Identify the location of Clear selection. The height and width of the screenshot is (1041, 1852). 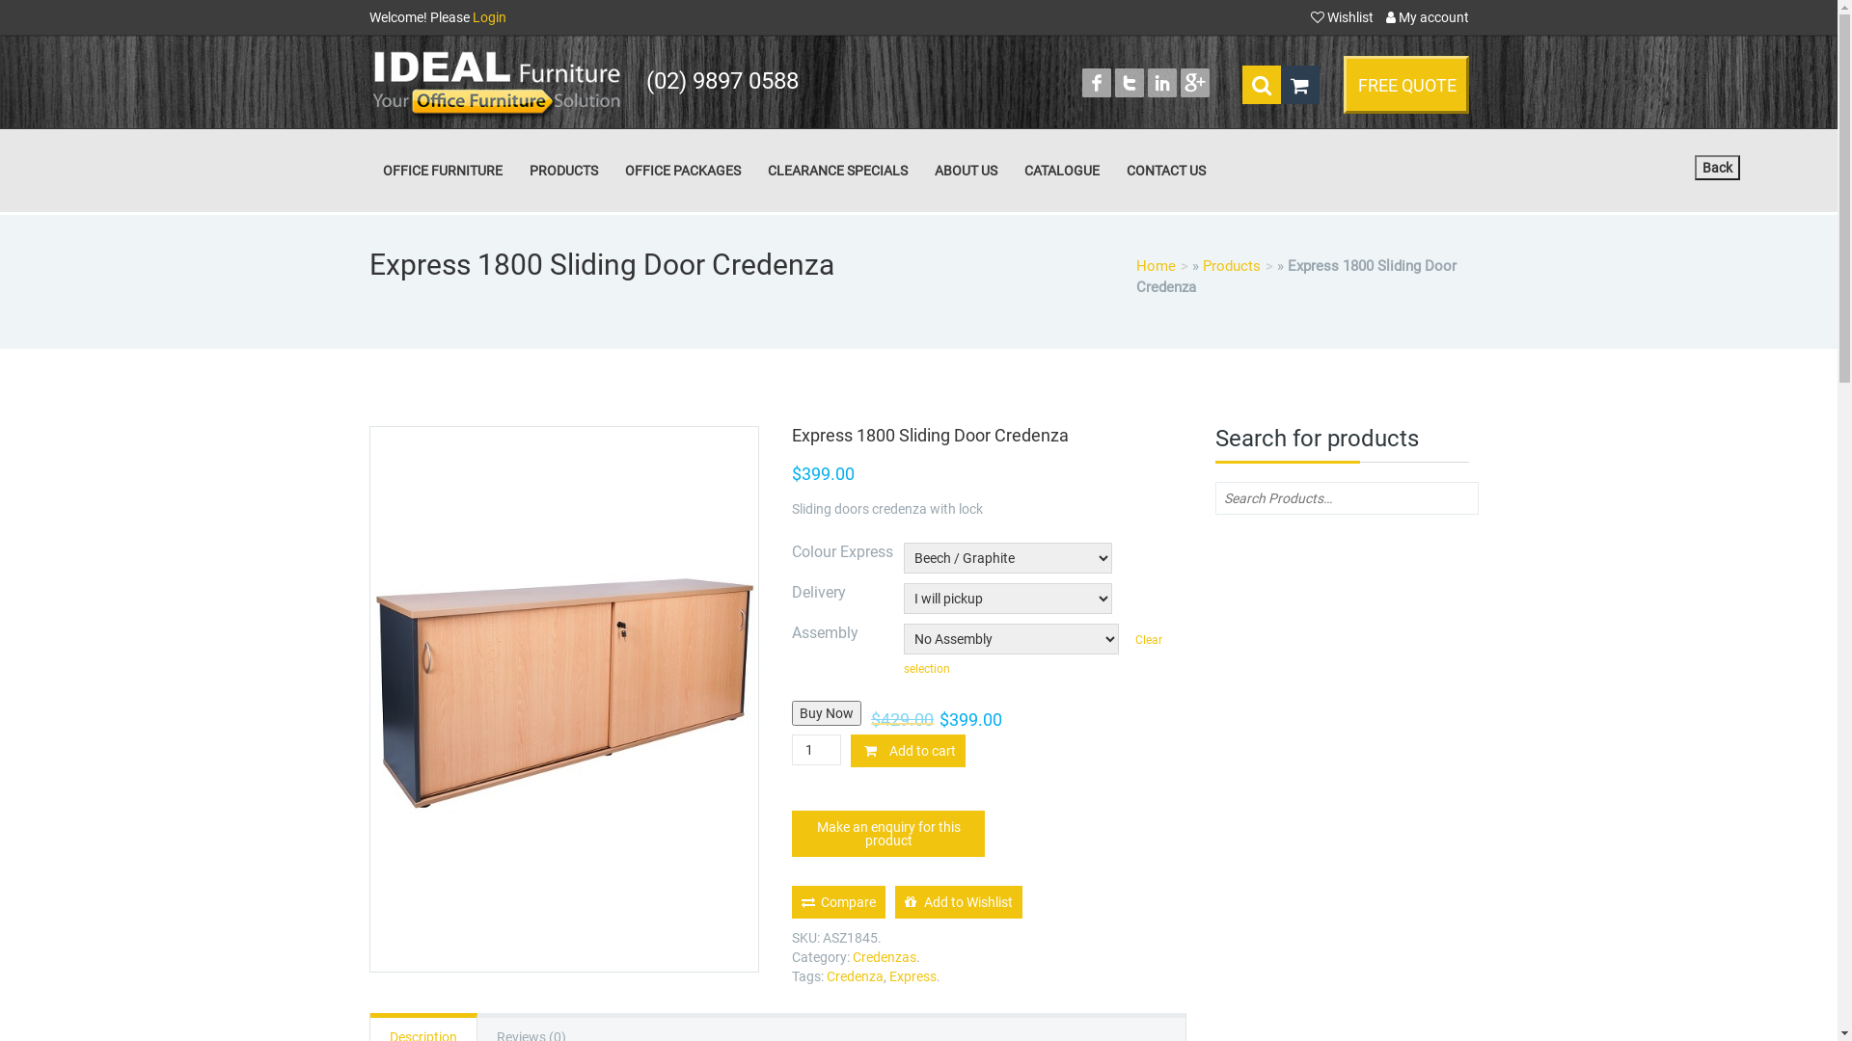
(1033, 654).